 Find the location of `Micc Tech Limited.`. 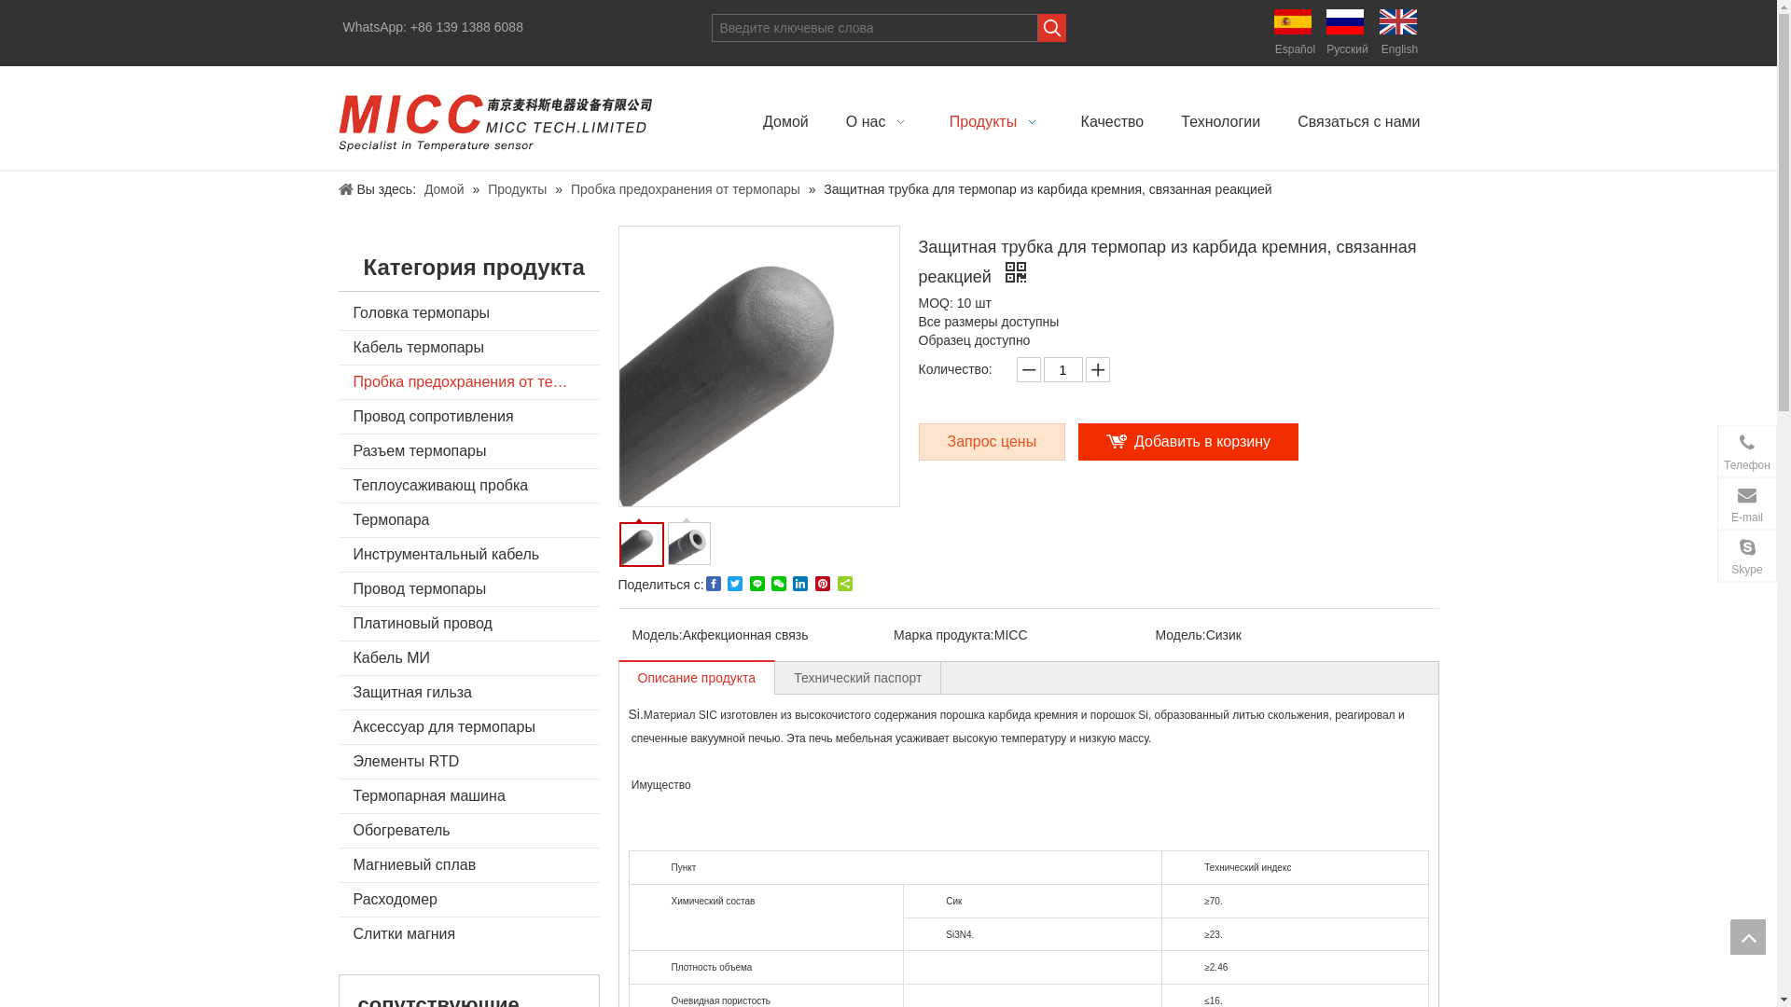

Micc Tech Limited. is located at coordinates (496, 117).